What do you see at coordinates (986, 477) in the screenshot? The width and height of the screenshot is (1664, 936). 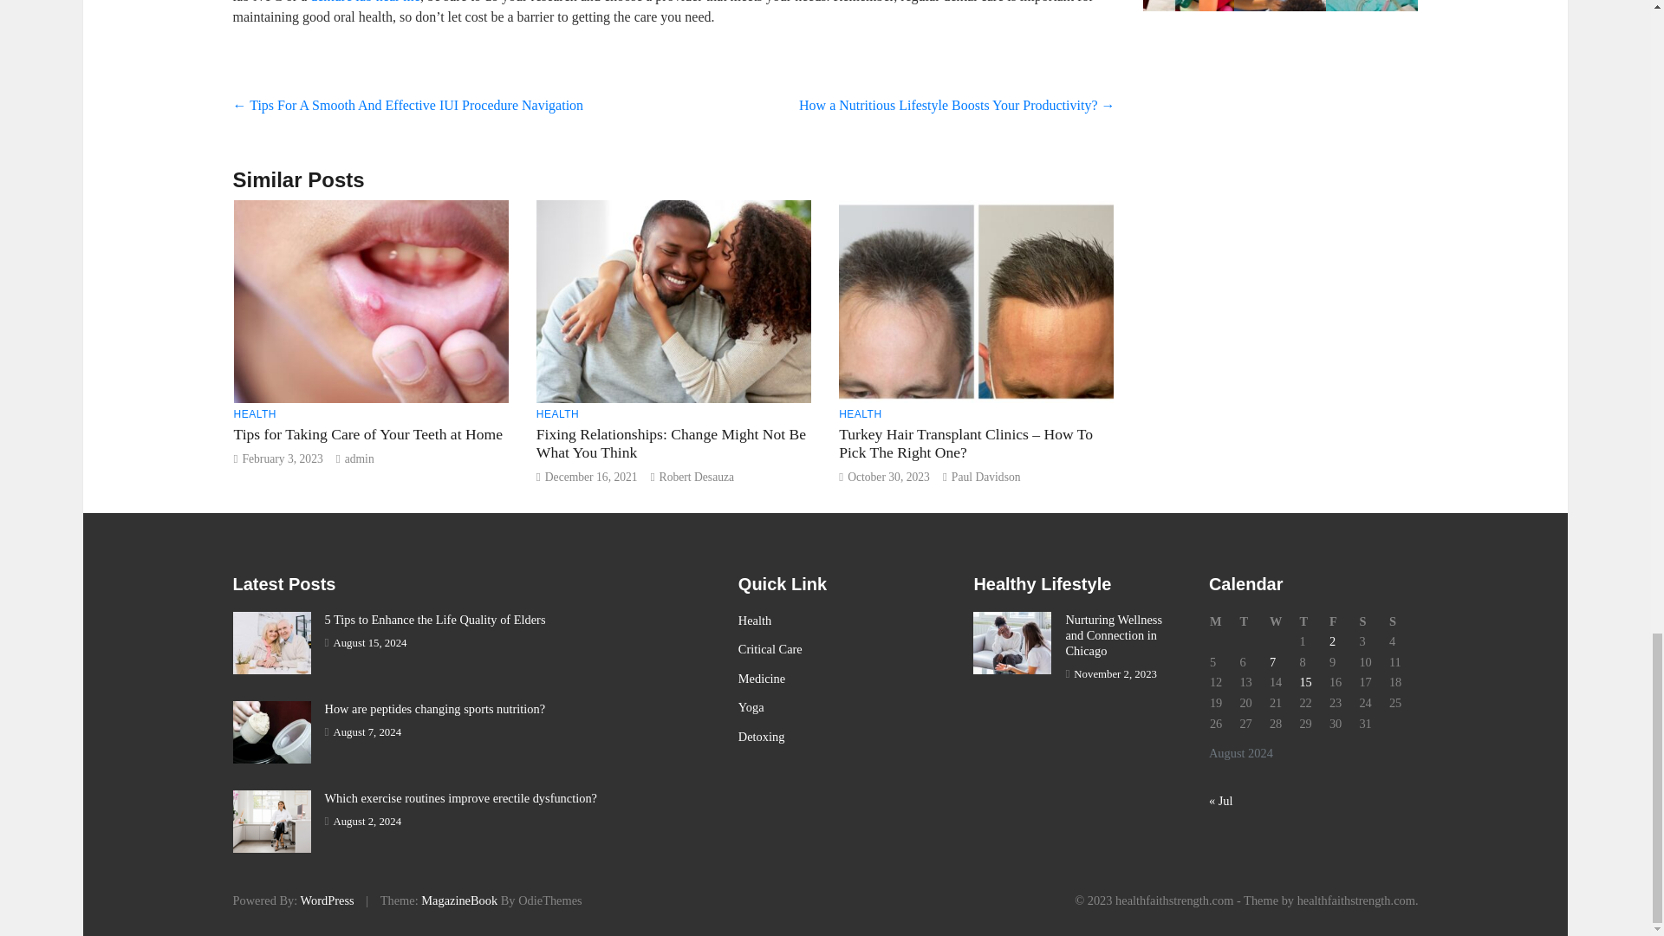 I see `Paul Davidson` at bounding box center [986, 477].